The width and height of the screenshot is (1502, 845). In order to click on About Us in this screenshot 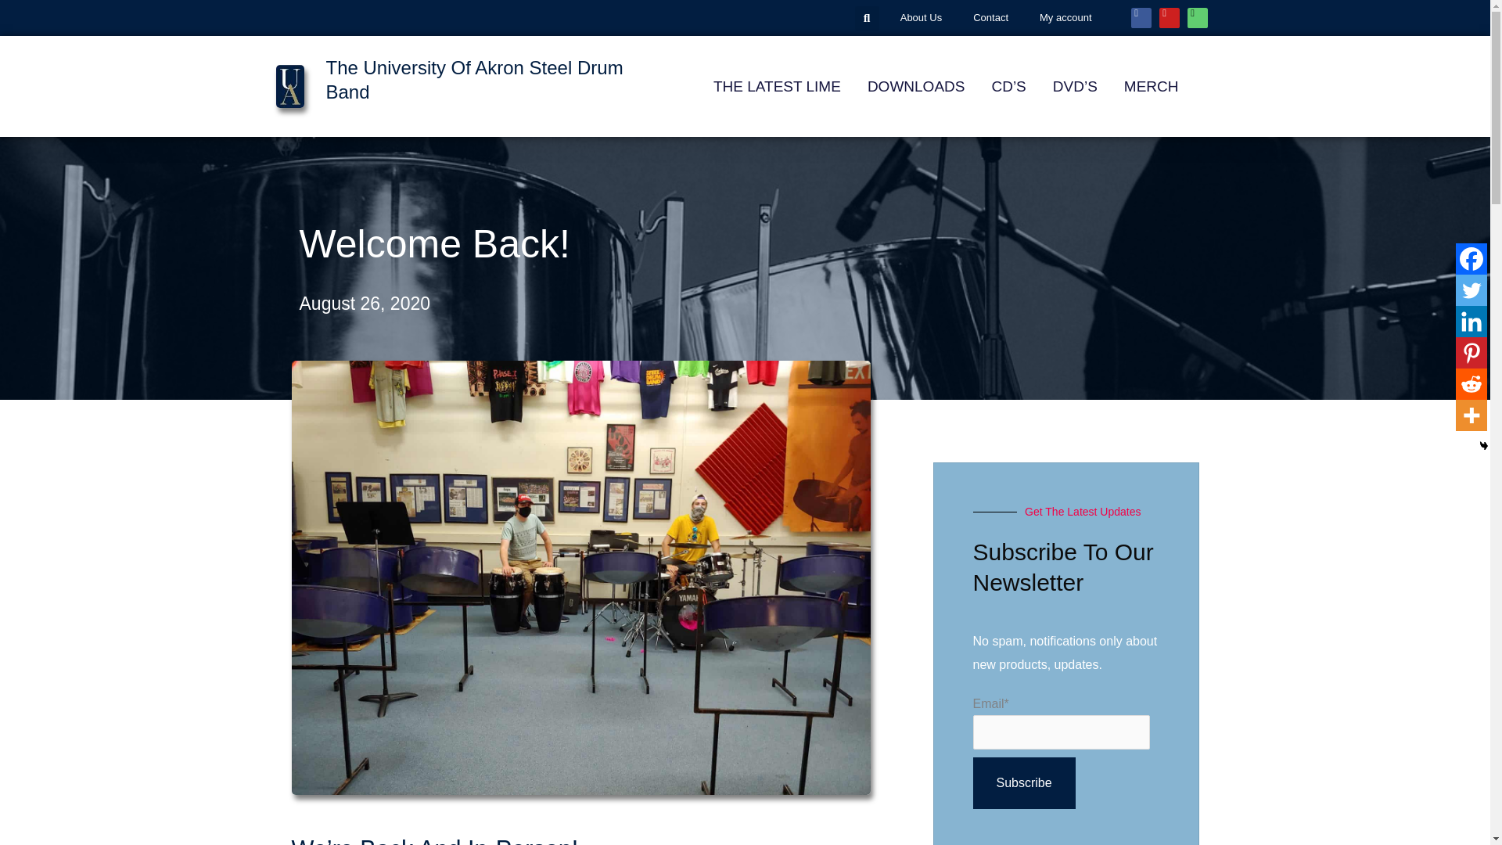, I will do `click(921, 18)`.